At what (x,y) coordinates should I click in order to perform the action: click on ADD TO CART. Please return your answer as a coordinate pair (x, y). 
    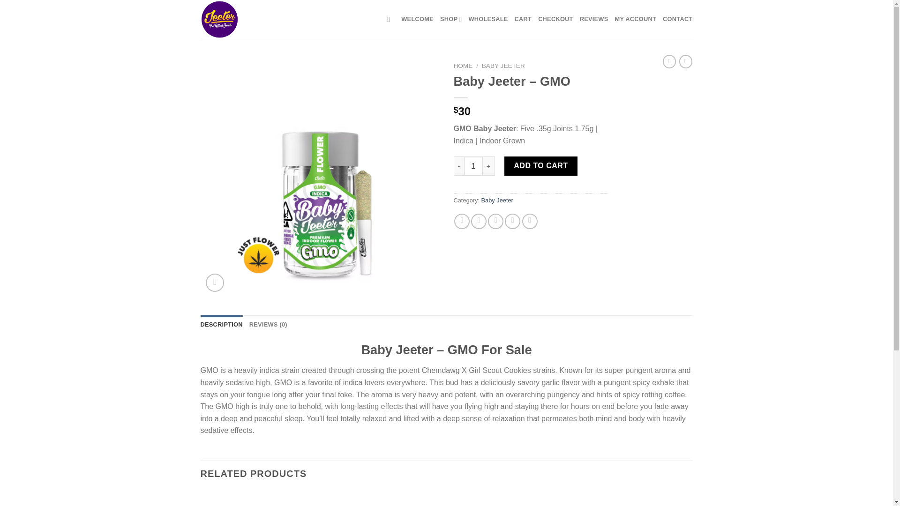
    Looking at the image, I should click on (541, 165).